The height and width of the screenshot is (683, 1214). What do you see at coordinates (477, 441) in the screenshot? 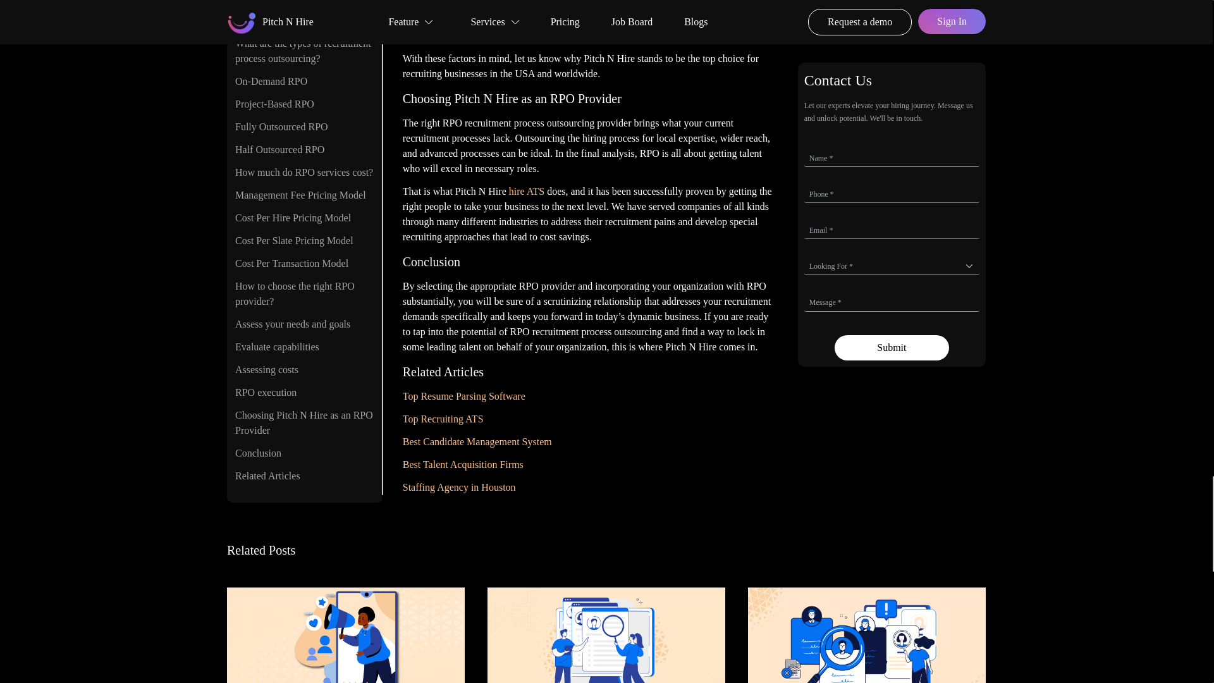
I see `Best Candidate Management System` at bounding box center [477, 441].